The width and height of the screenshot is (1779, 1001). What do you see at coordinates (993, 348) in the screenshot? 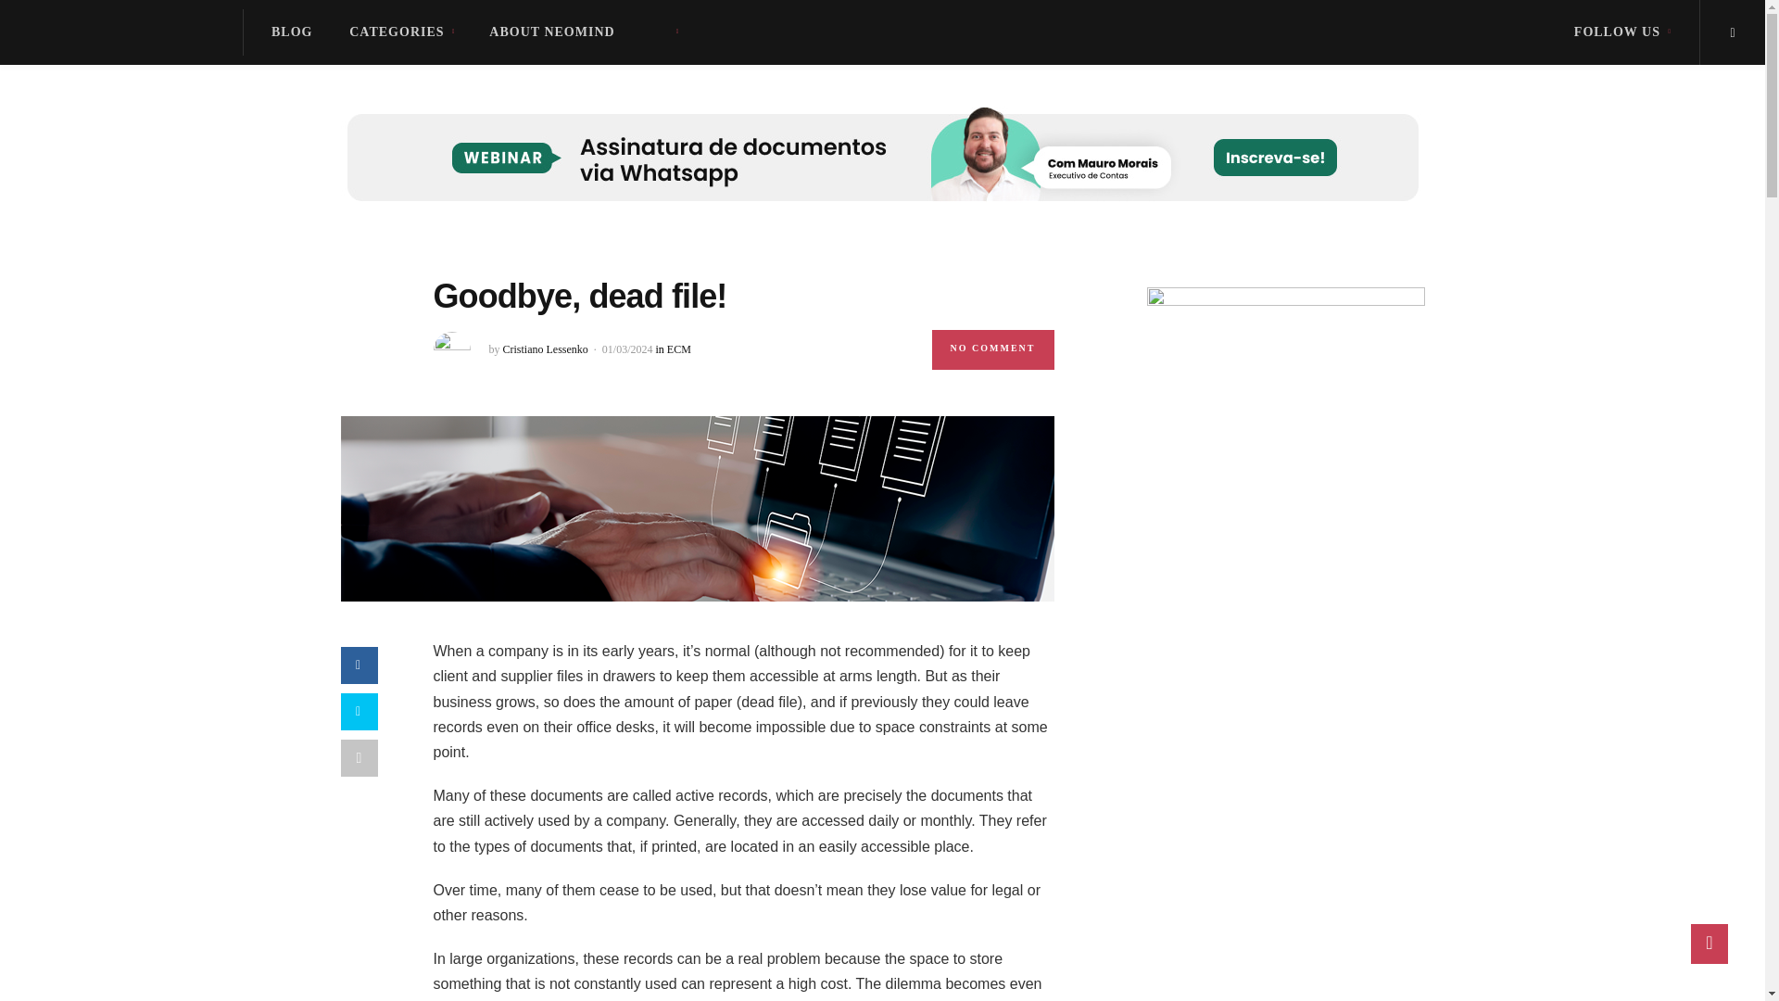
I see `NO COMMENT` at bounding box center [993, 348].